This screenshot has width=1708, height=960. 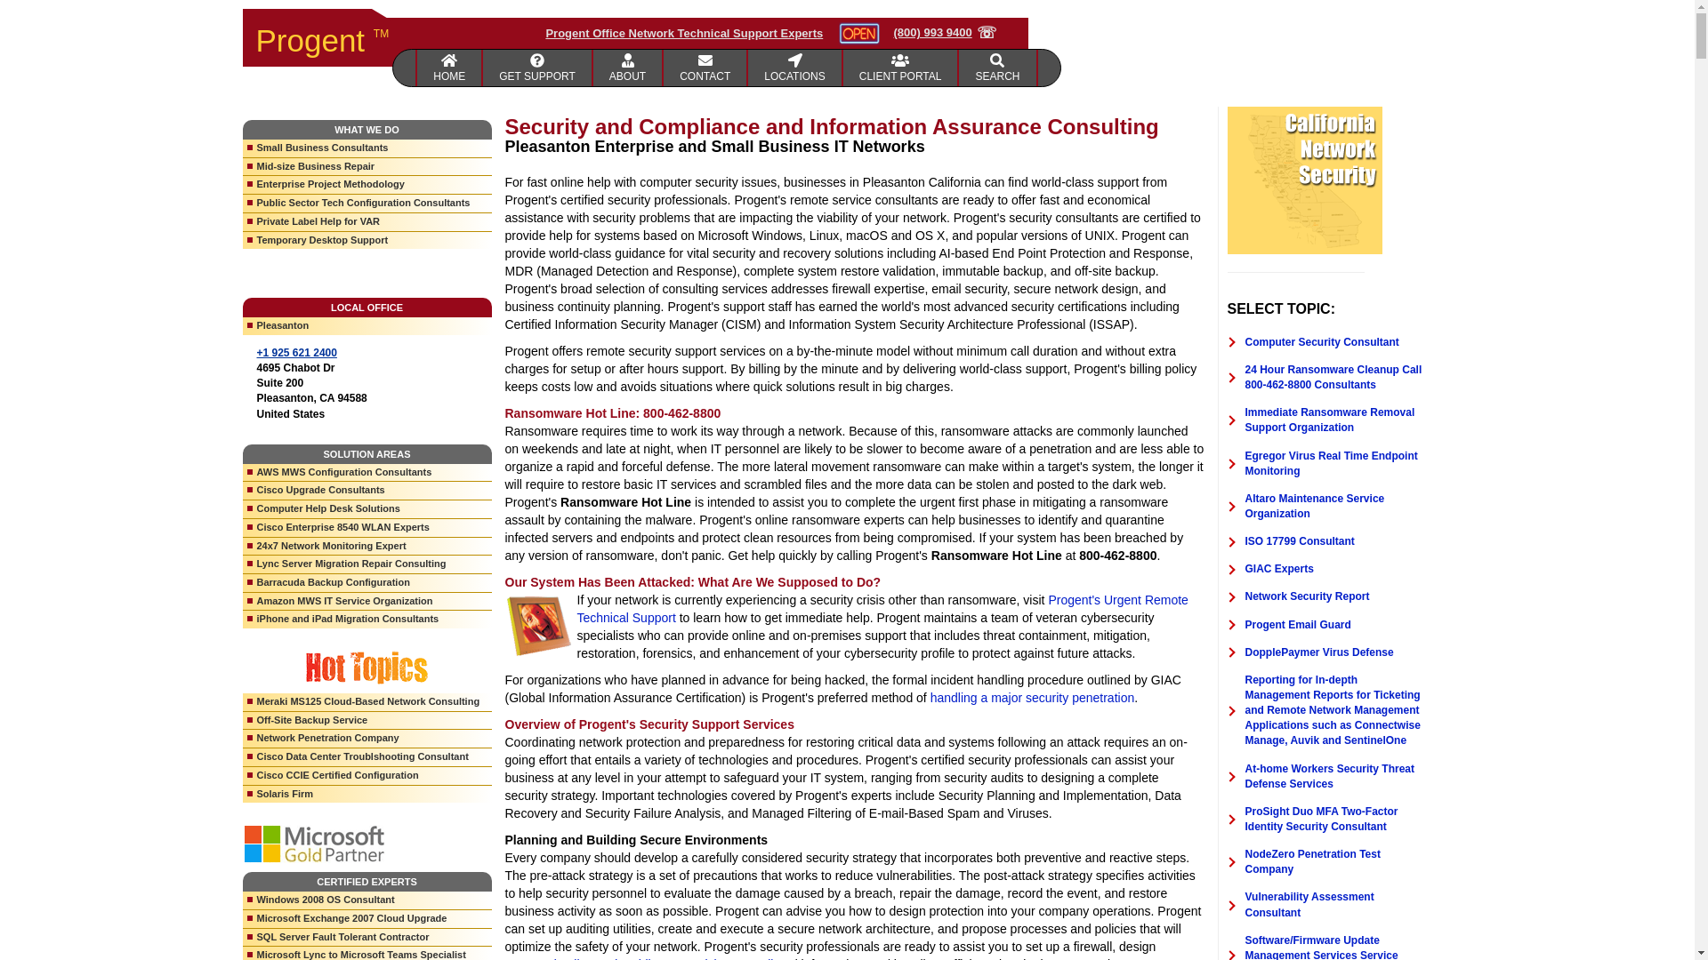 I want to click on Progent Phone Numbers, so click(x=794, y=68).